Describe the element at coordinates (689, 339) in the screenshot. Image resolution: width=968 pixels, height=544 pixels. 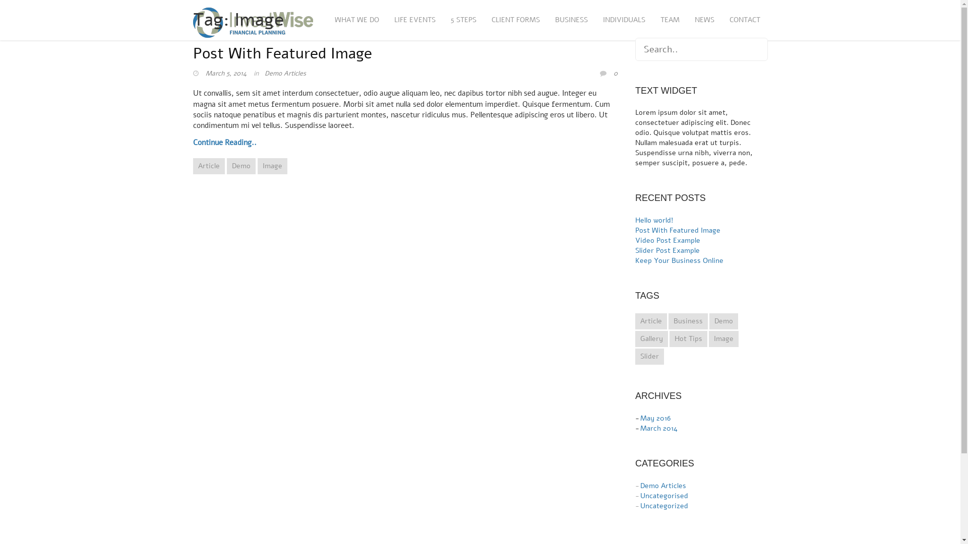
I see `Hot Tips` at that location.